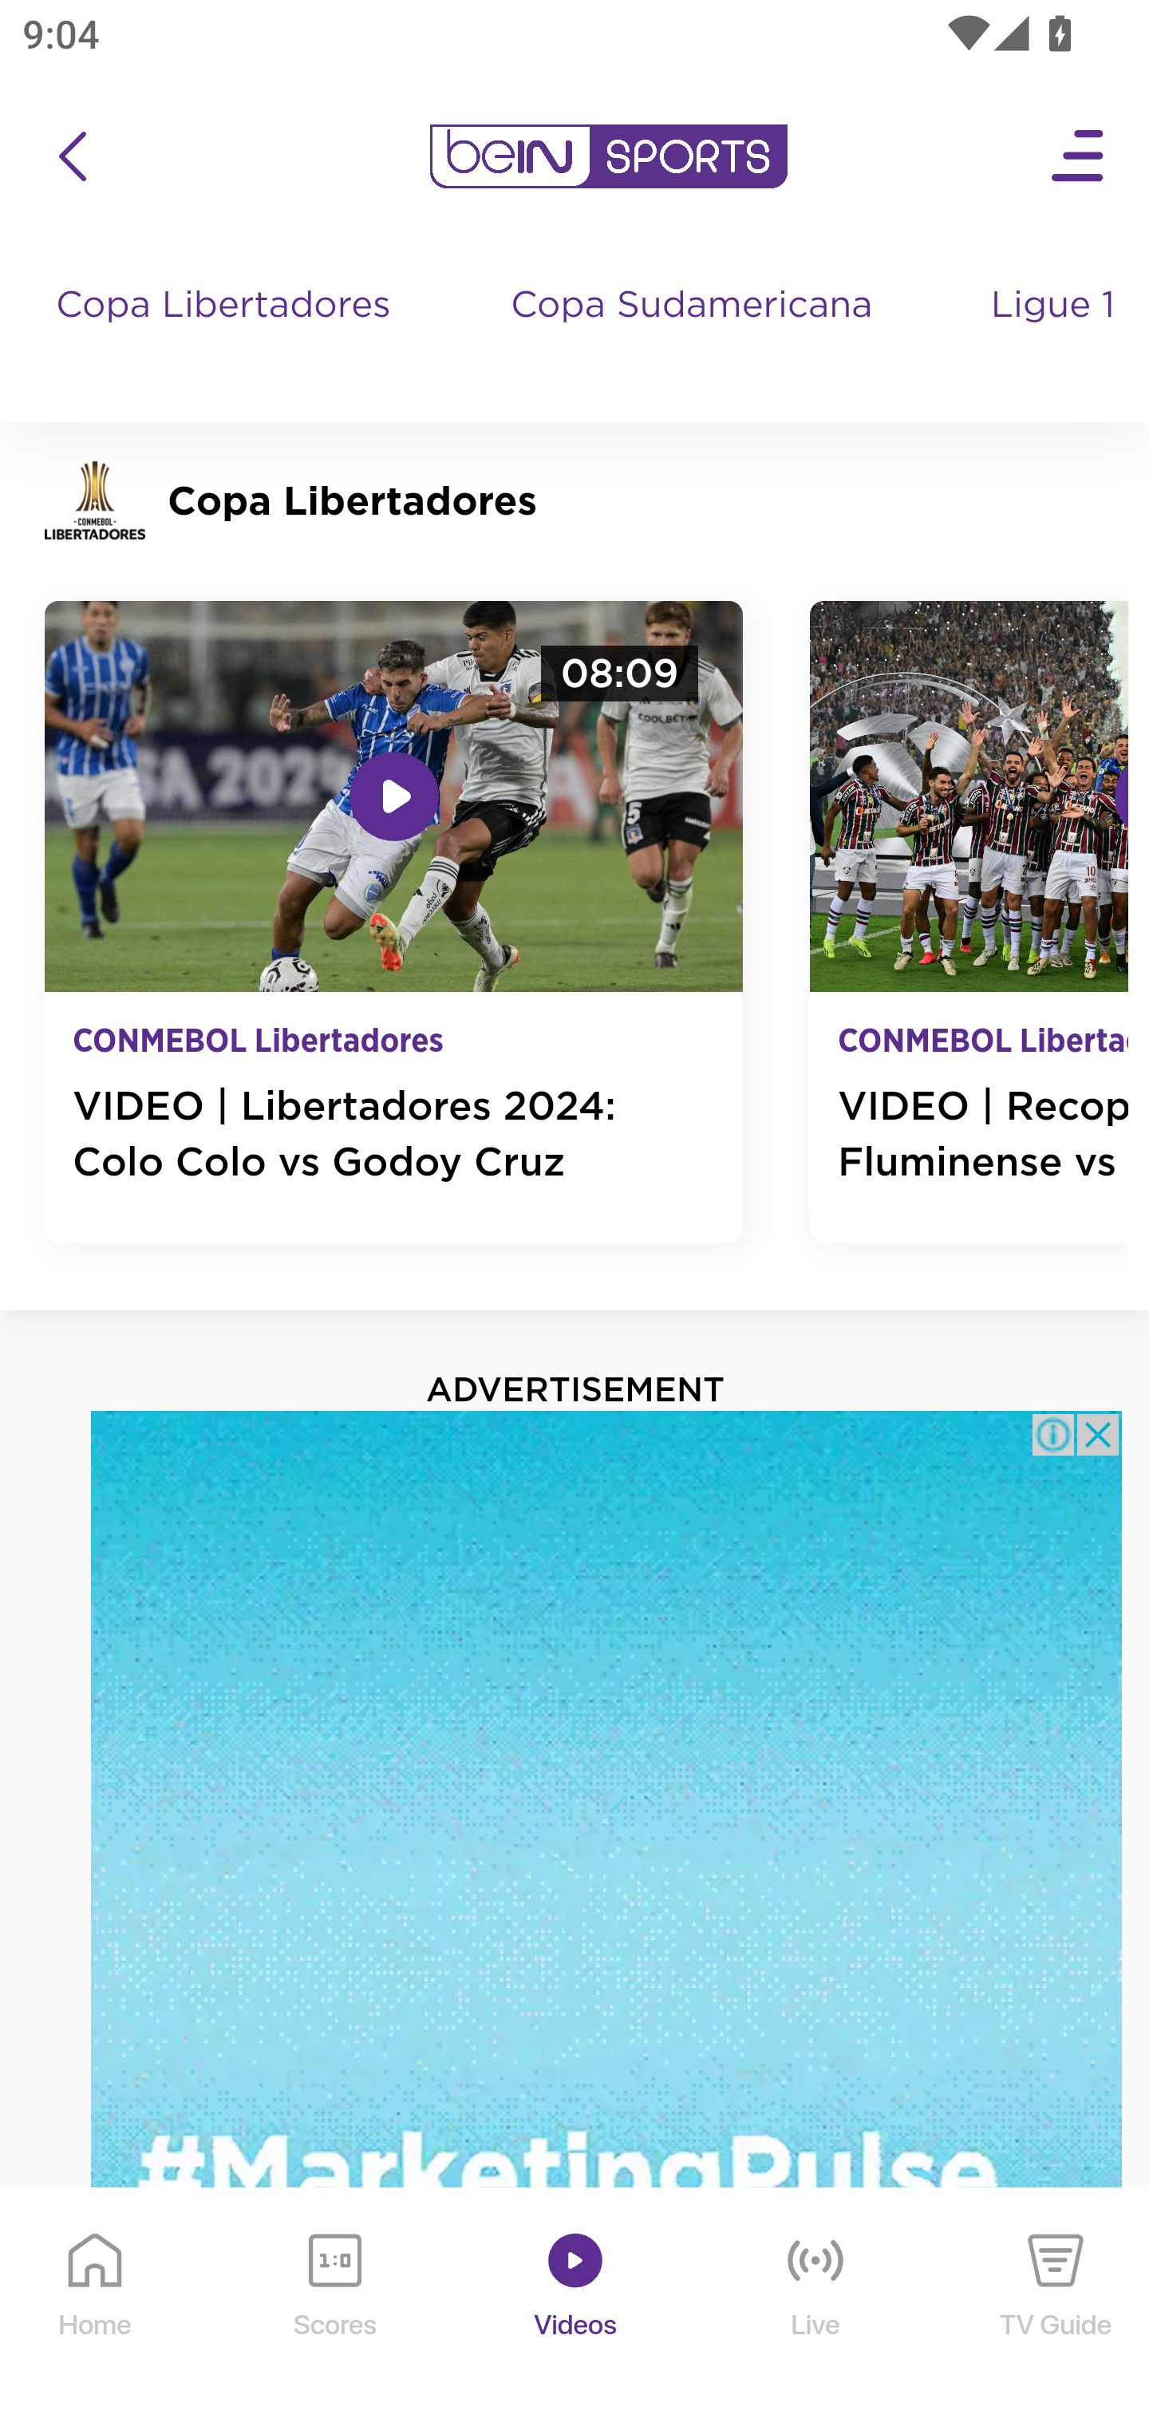 The width and height of the screenshot is (1149, 2426). What do you see at coordinates (1056, 335) in the screenshot?
I see `Ligue 1` at bounding box center [1056, 335].